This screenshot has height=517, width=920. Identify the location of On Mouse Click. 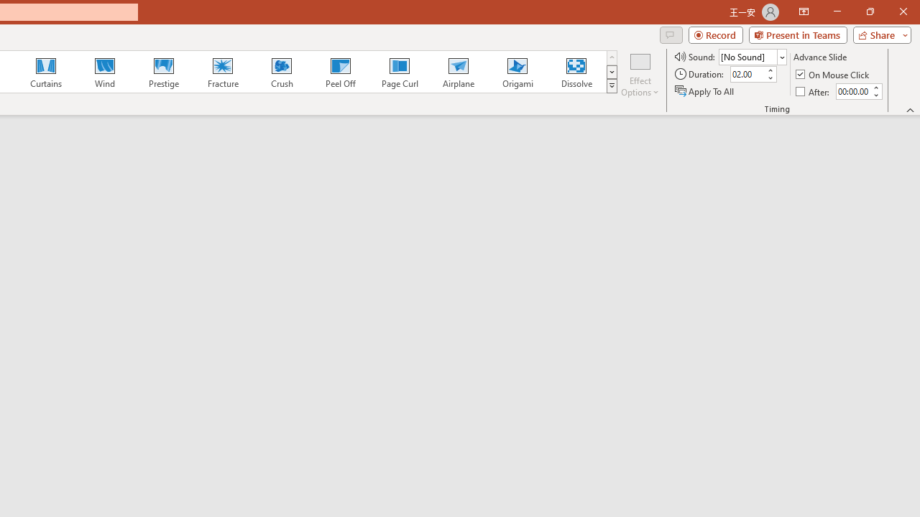
(834, 75).